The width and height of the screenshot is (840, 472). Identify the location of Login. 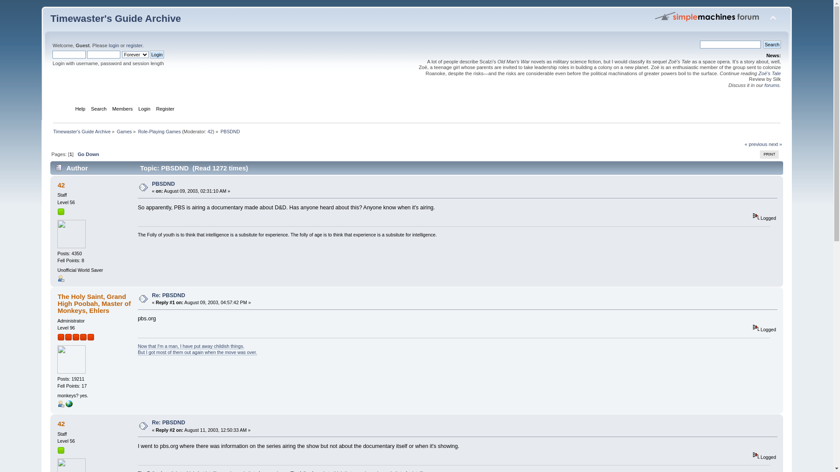
(145, 110).